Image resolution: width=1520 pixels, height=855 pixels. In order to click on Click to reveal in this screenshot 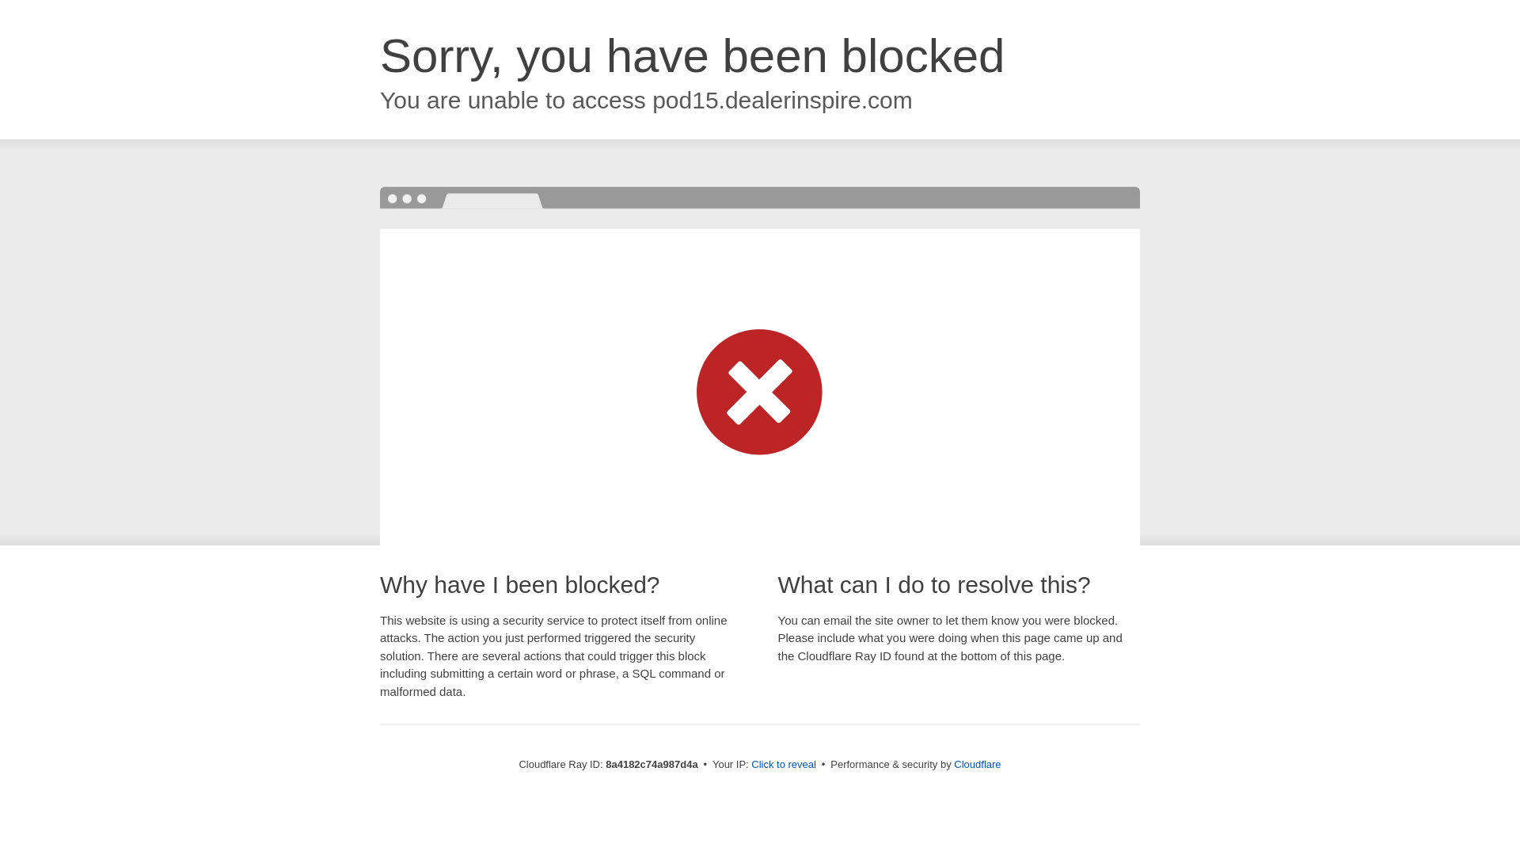, I will do `click(784, 765)`.